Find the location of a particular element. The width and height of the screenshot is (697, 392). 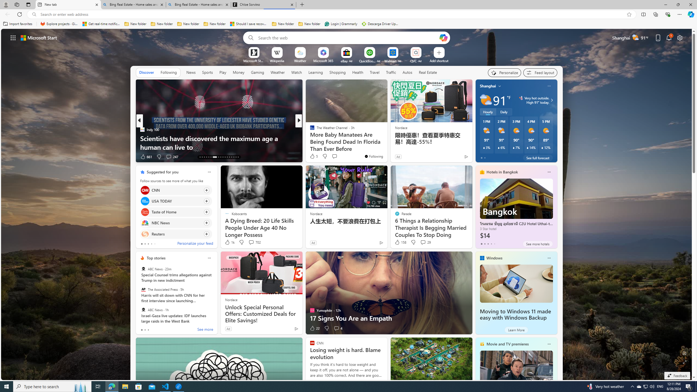

Partly sunny is located at coordinates (486, 100).